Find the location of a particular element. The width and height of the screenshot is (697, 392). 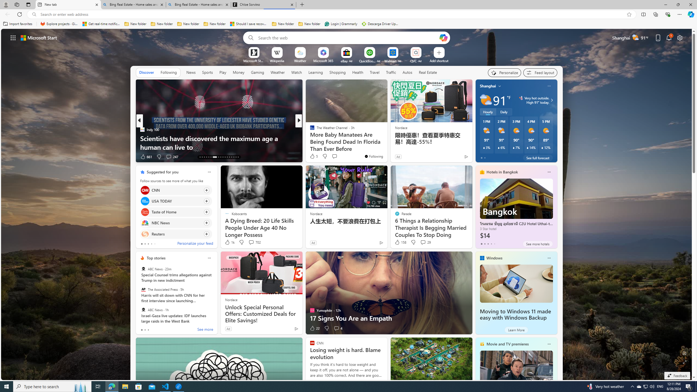

Partly sunny is located at coordinates (486, 100).